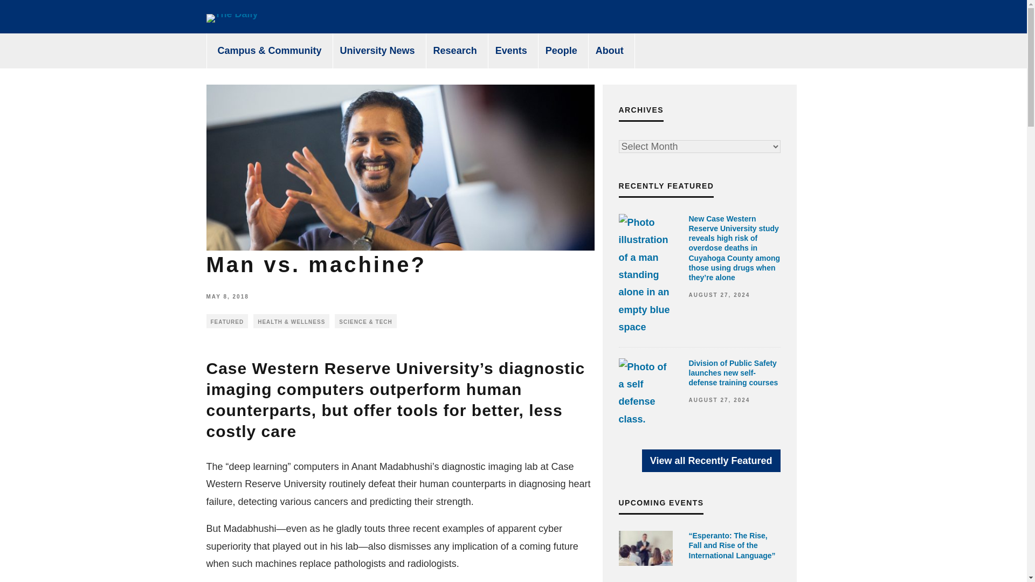 This screenshot has height=582, width=1035. I want to click on University News, so click(377, 51).